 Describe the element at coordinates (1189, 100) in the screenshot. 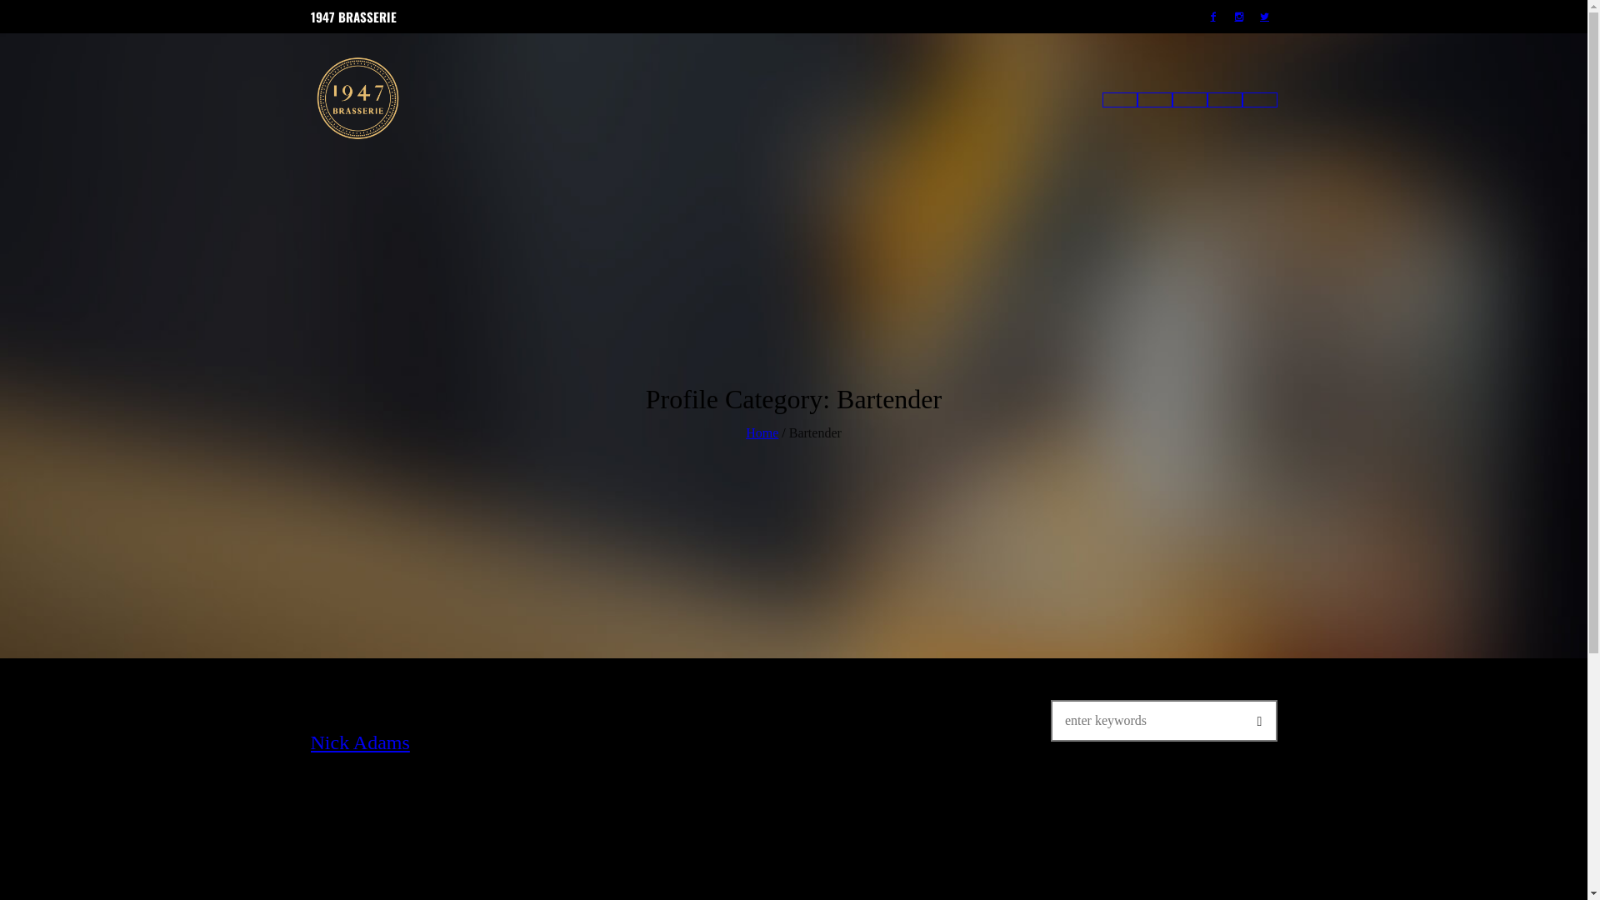

I see `Menu` at that location.